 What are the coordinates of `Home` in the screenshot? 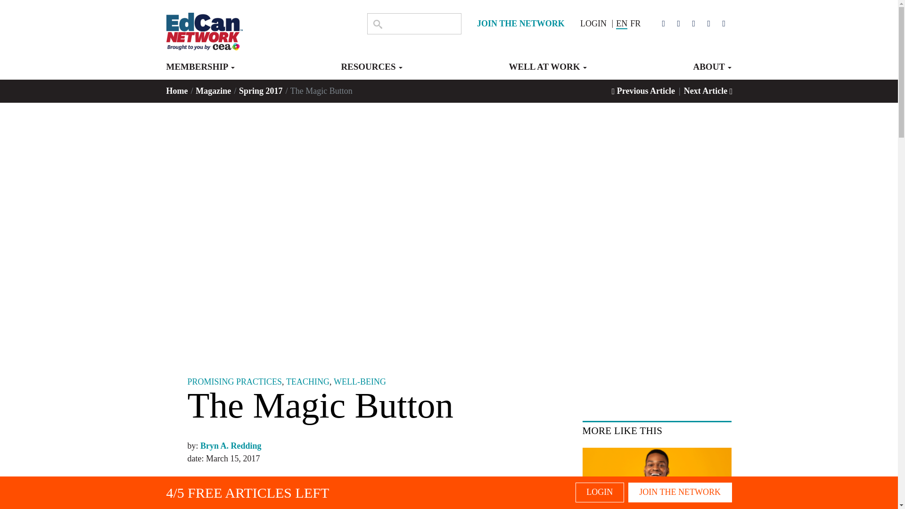 It's located at (177, 90).